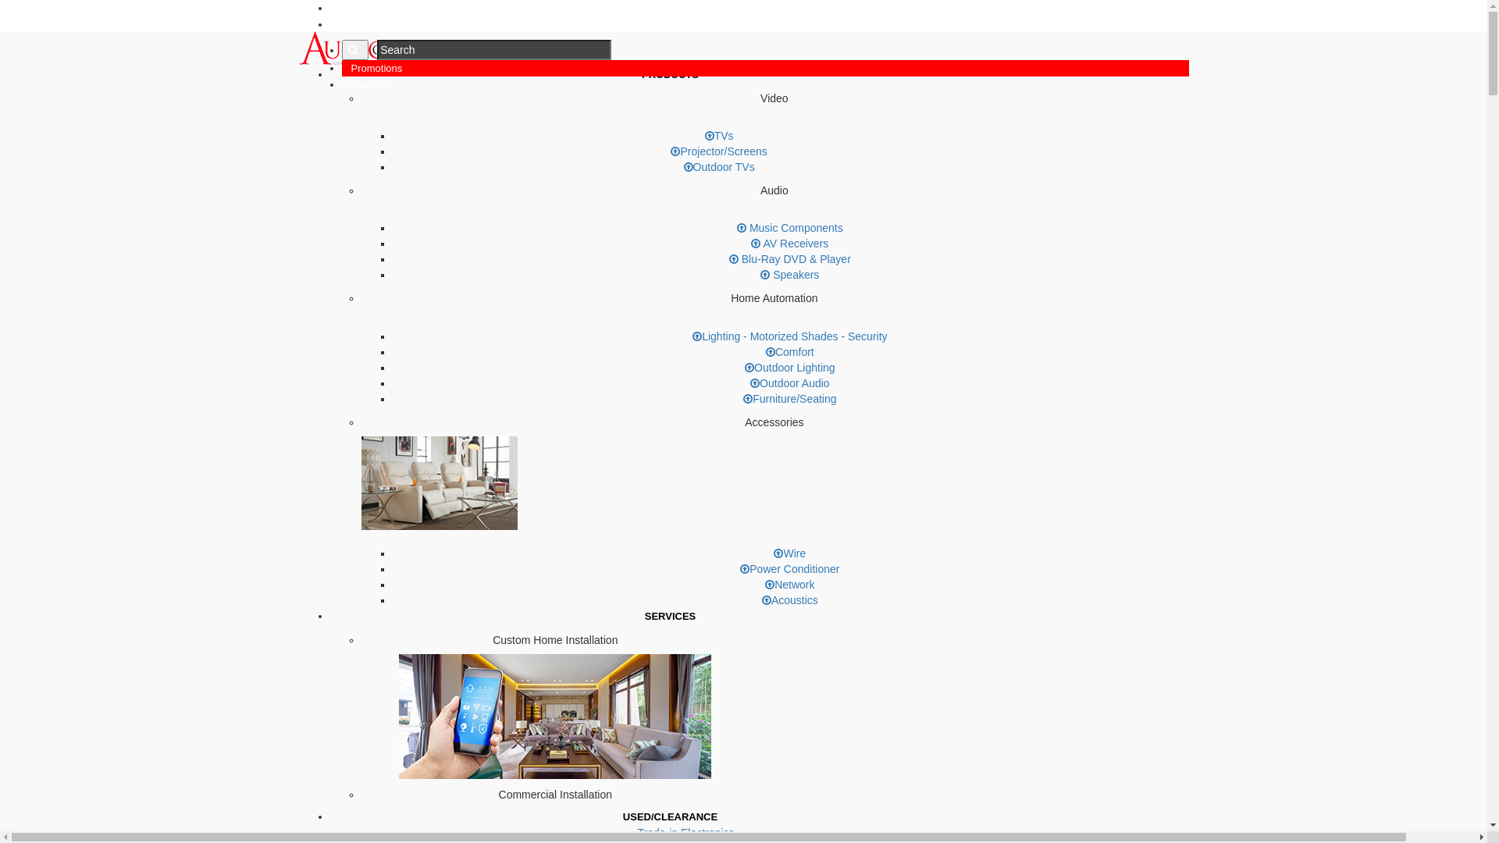 The width and height of the screenshot is (1499, 843). Describe the element at coordinates (790, 244) in the screenshot. I see `AV Receivers` at that location.